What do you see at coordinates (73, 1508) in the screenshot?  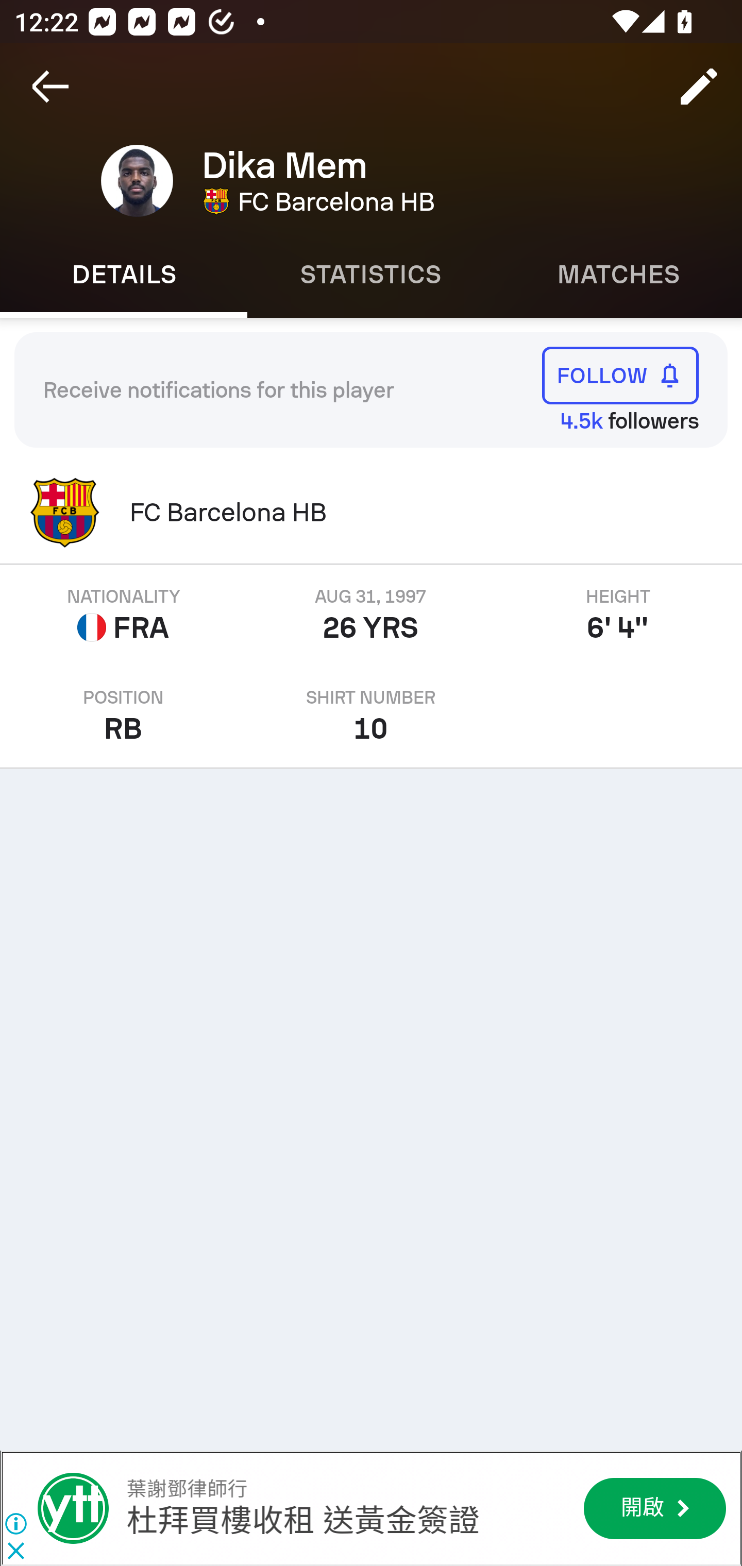 I see `葉謝鄧律師行` at bounding box center [73, 1508].